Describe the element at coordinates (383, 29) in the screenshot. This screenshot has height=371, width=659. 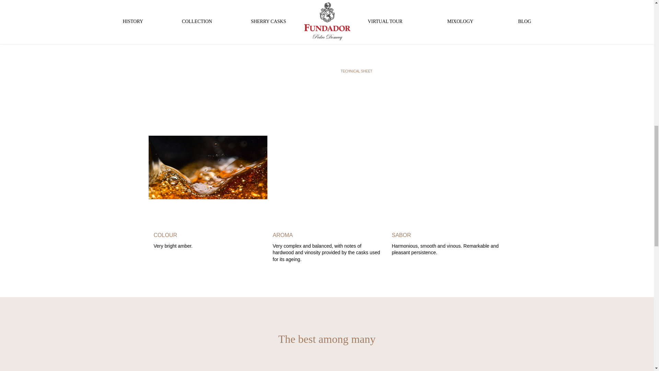
I see `Discover more about Sherry Casks` at that location.